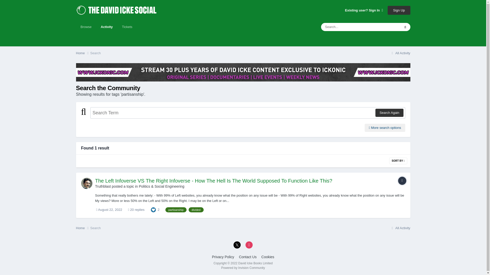 This screenshot has width=490, height=275. Describe the element at coordinates (83, 53) in the screenshot. I see `Home` at that location.